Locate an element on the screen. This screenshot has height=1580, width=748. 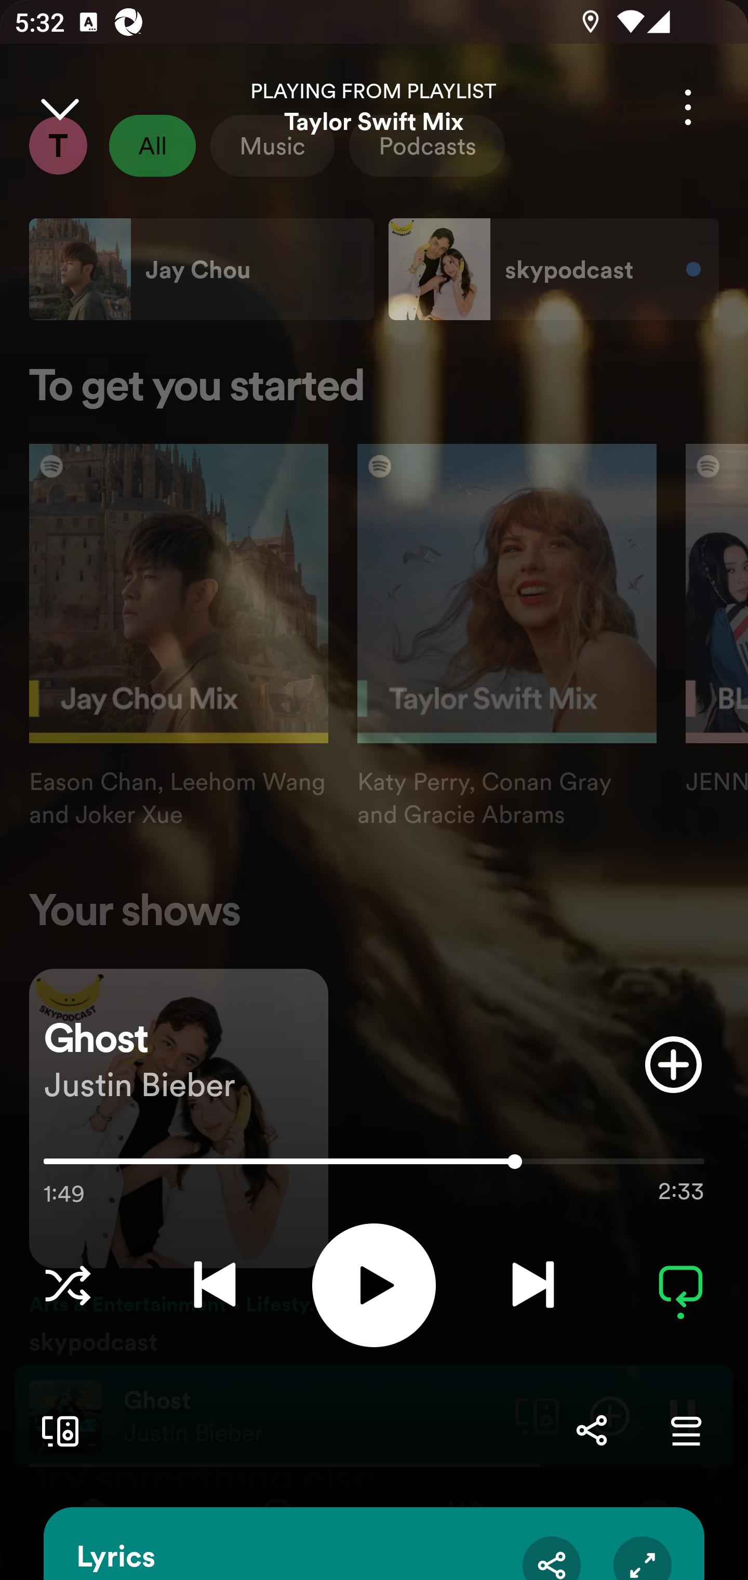
More options for song Ghost is located at coordinates (688, 107).